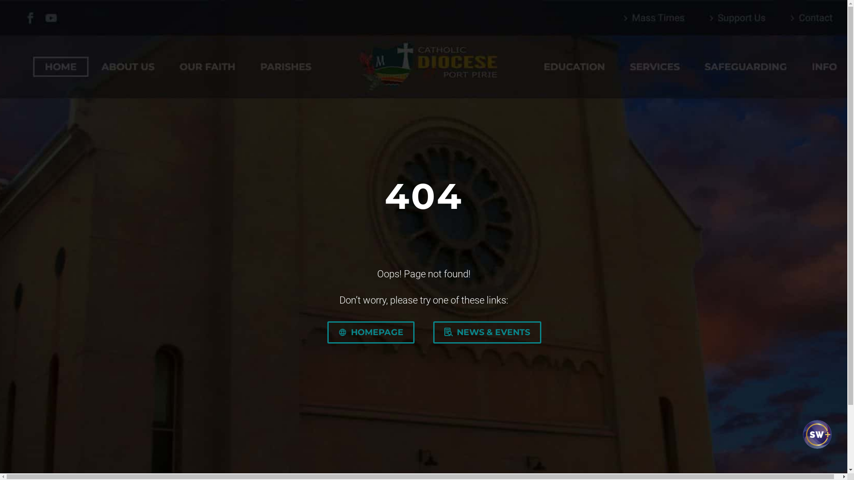  Describe the element at coordinates (487, 332) in the screenshot. I see `NEWS & EVENTS` at that location.